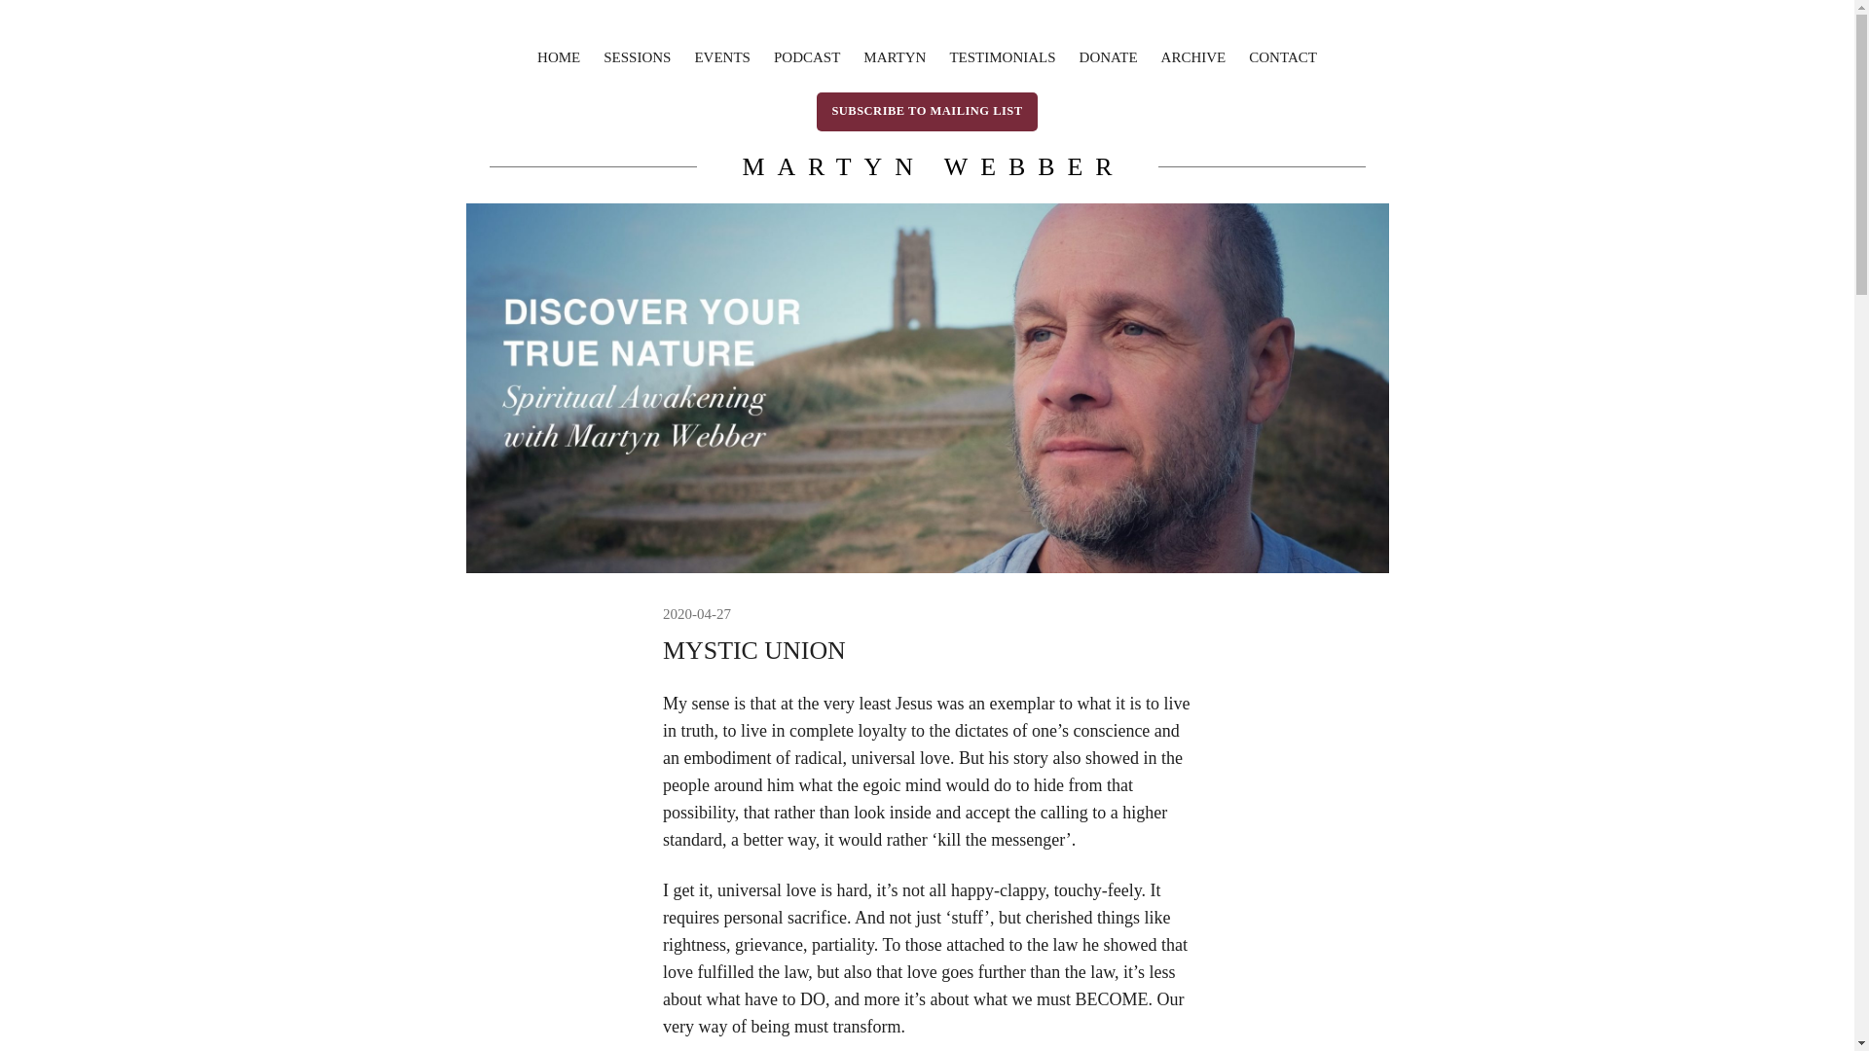  What do you see at coordinates (1193, 57) in the screenshot?
I see `ARCHIVE` at bounding box center [1193, 57].